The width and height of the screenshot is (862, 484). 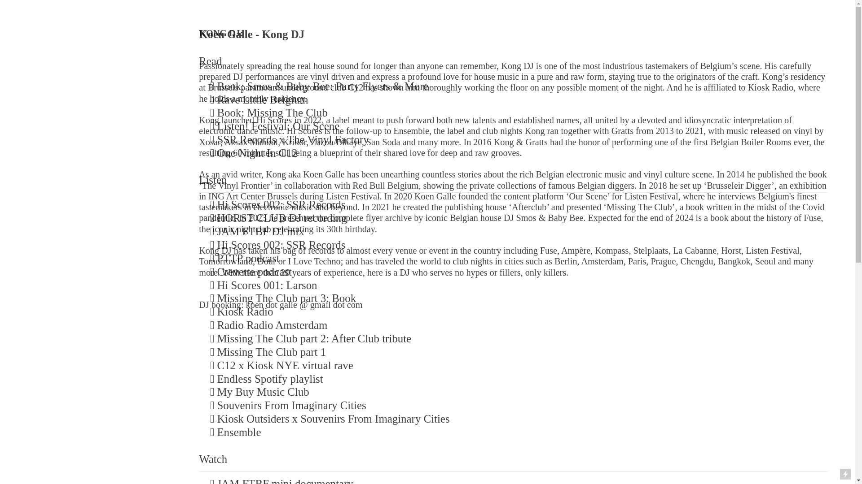 I want to click on Watch, so click(x=213, y=459).